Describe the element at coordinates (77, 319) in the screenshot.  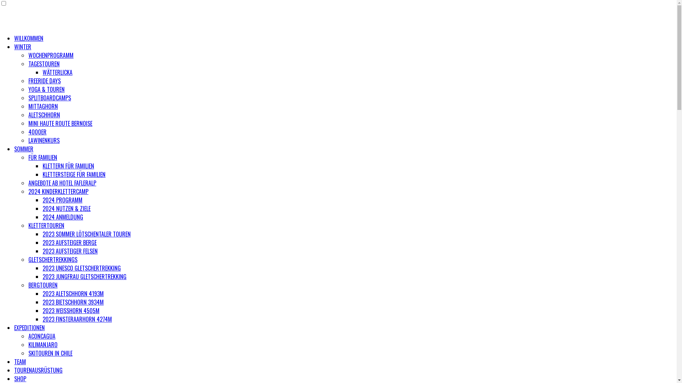
I see `2023 FINSTERAARHORN 4274M` at that location.